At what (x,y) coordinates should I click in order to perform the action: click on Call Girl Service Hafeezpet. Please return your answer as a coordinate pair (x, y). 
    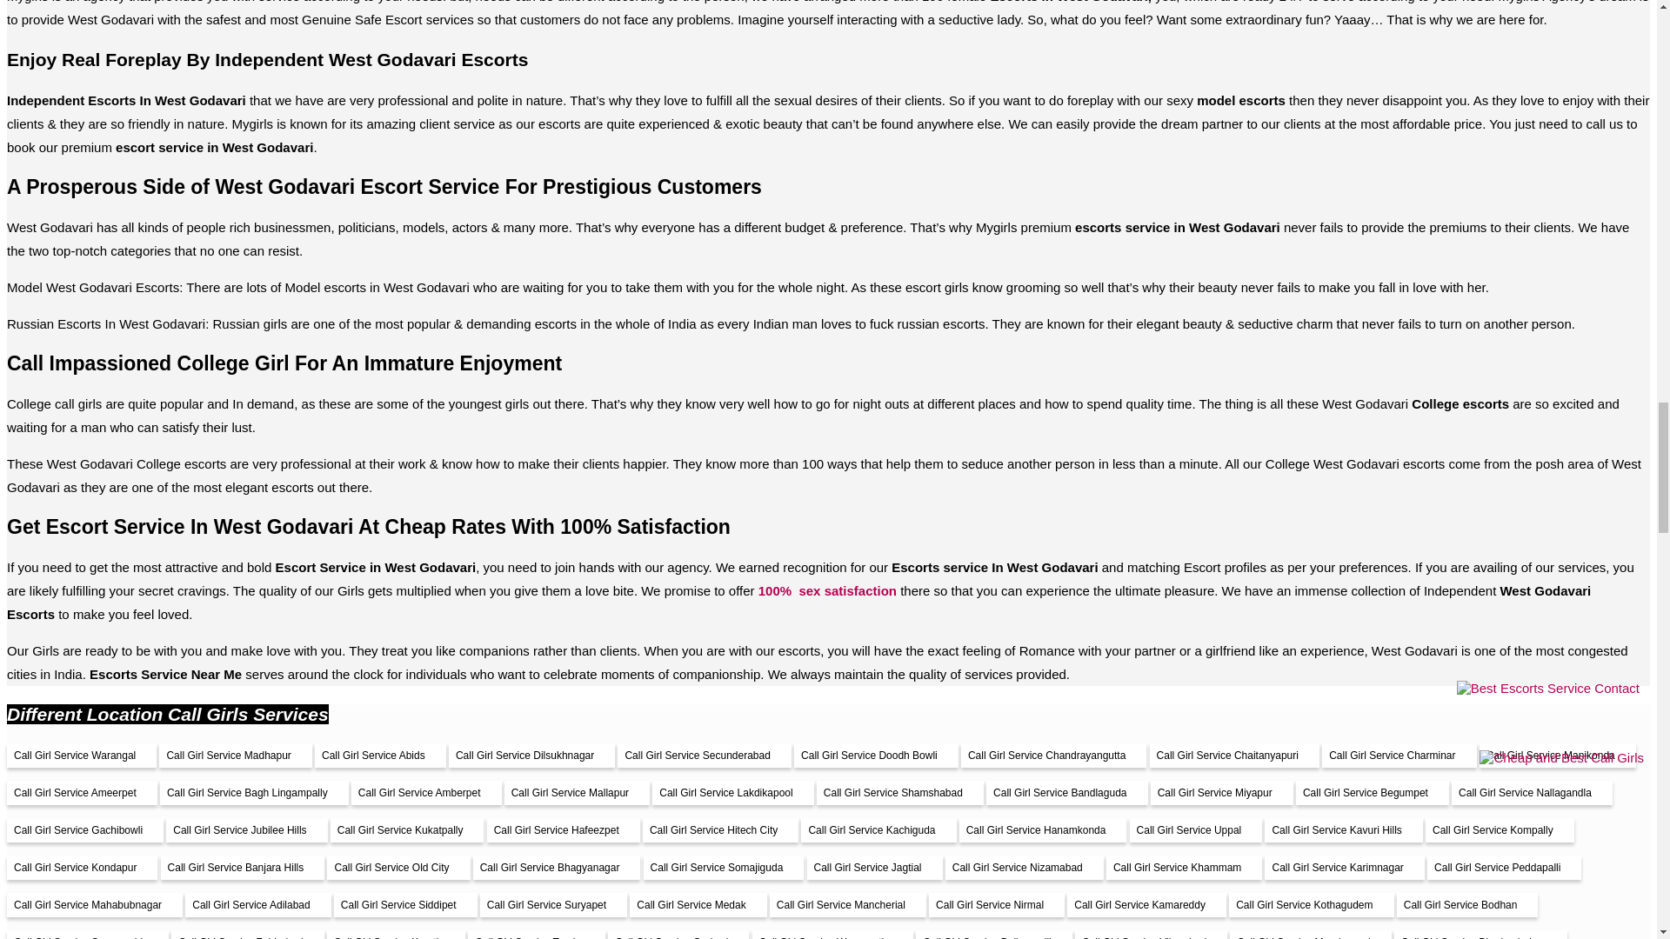
    Looking at the image, I should click on (564, 829).